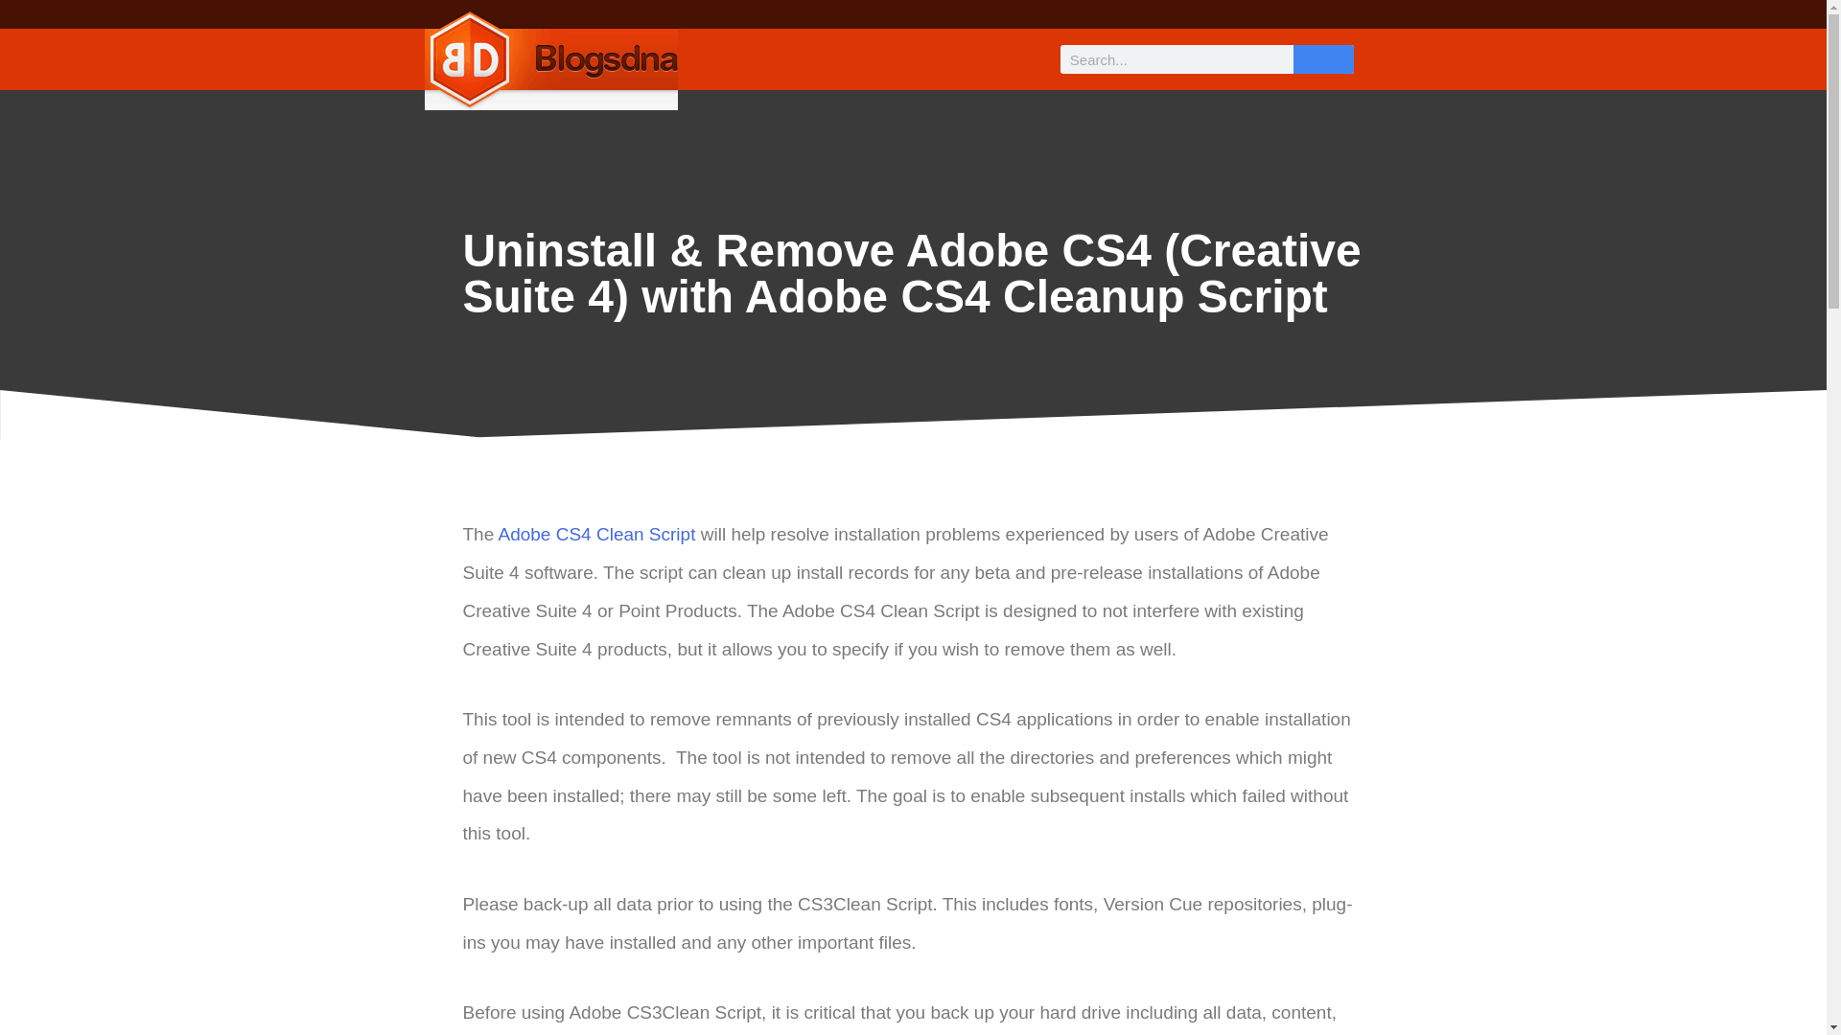 Image resolution: width=1841 pixels, height=1035 pixels. What do you see at coordinates (596, 534) in the screenshot?
I see `Adobe CS4 Clean Script` at bounding box center [596, 534].